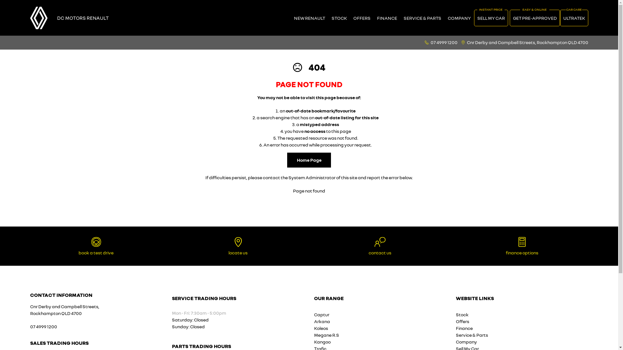  I want to click on Stock, so click(462, 314).